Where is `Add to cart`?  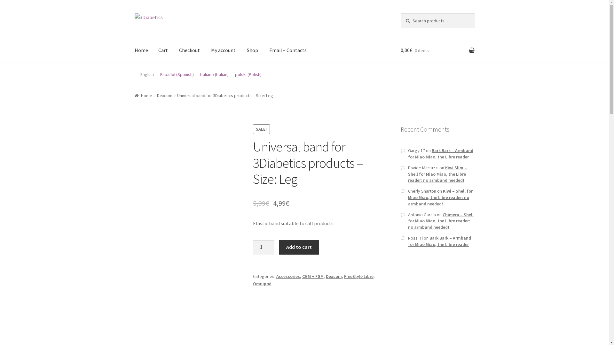 Add to cart is located at coordinates (299, 248).